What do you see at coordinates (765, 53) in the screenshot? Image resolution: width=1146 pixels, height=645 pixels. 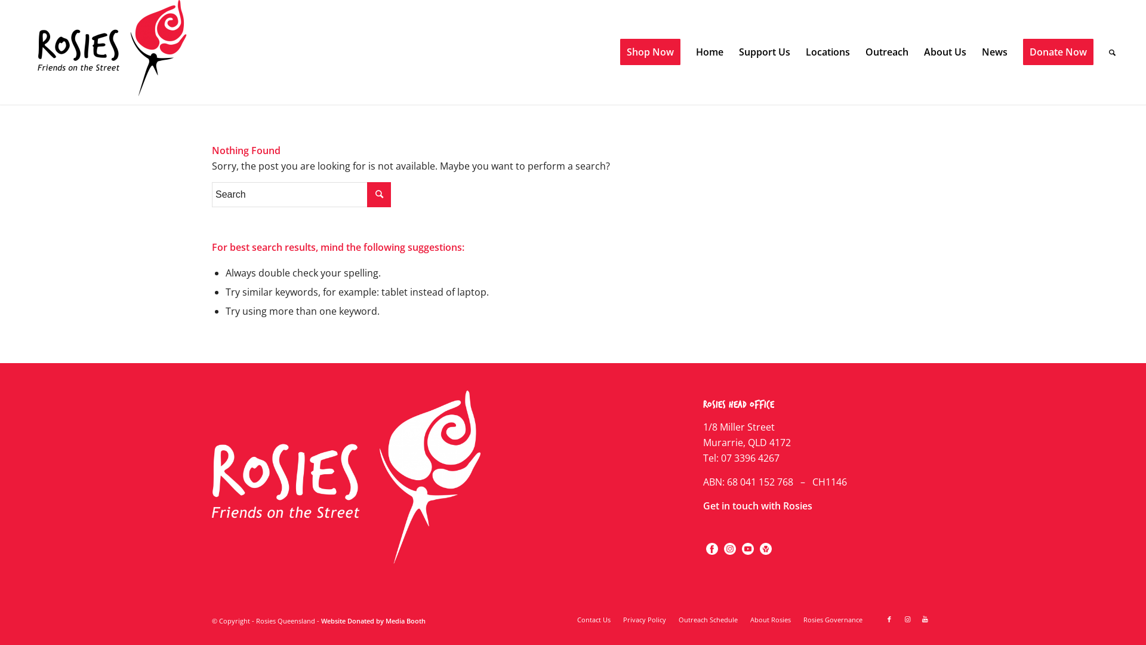 I see `Support Us` at bounding box center [765, 53].